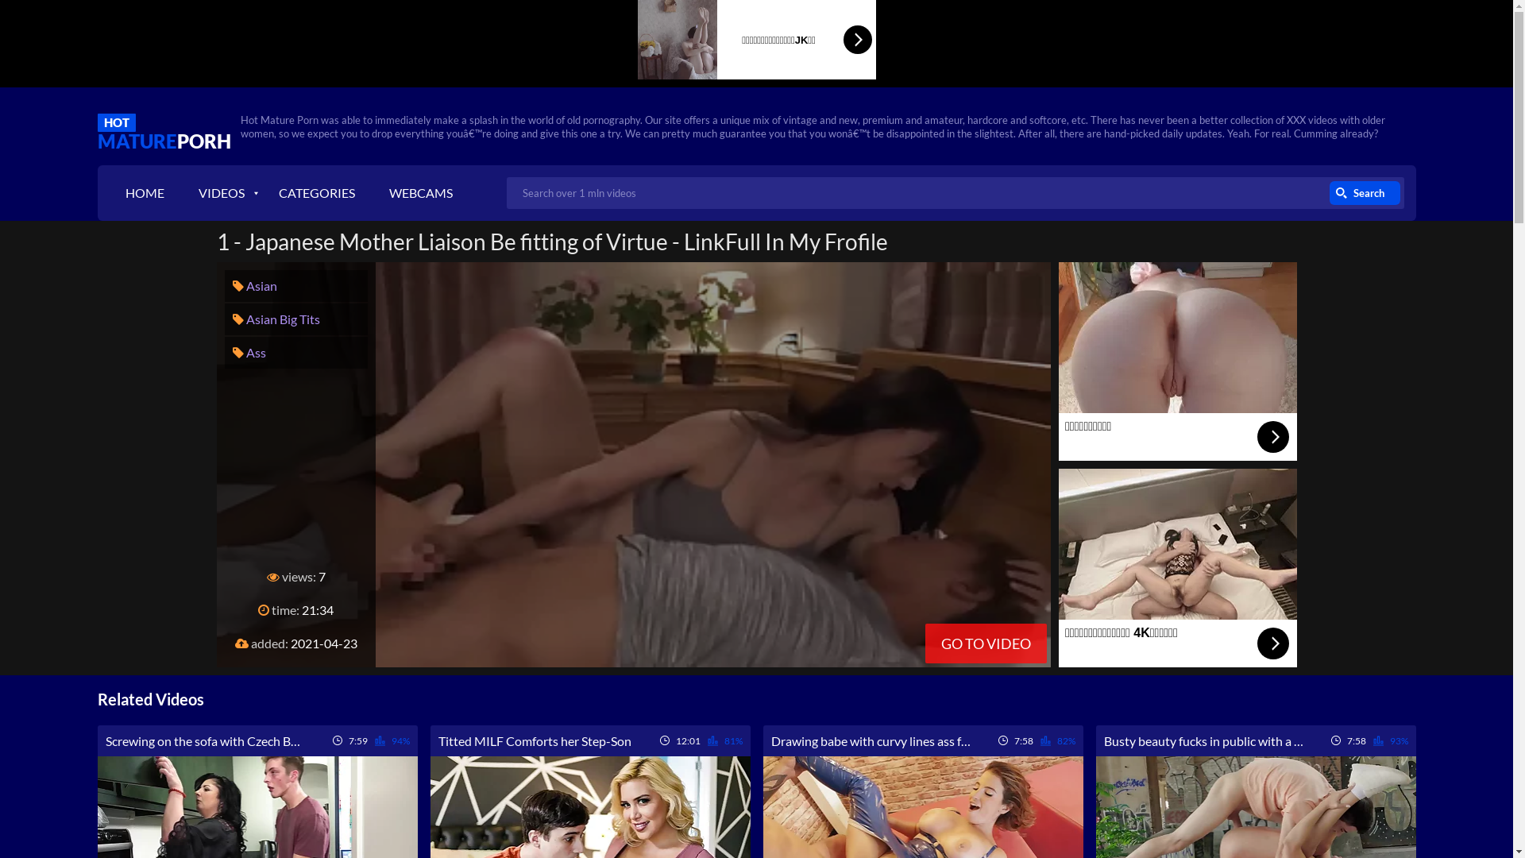  What do you see at coordinates (164, 126) in the screenshot?
I see `HOT
MATUREPORH` at bounding box center [164, 126].